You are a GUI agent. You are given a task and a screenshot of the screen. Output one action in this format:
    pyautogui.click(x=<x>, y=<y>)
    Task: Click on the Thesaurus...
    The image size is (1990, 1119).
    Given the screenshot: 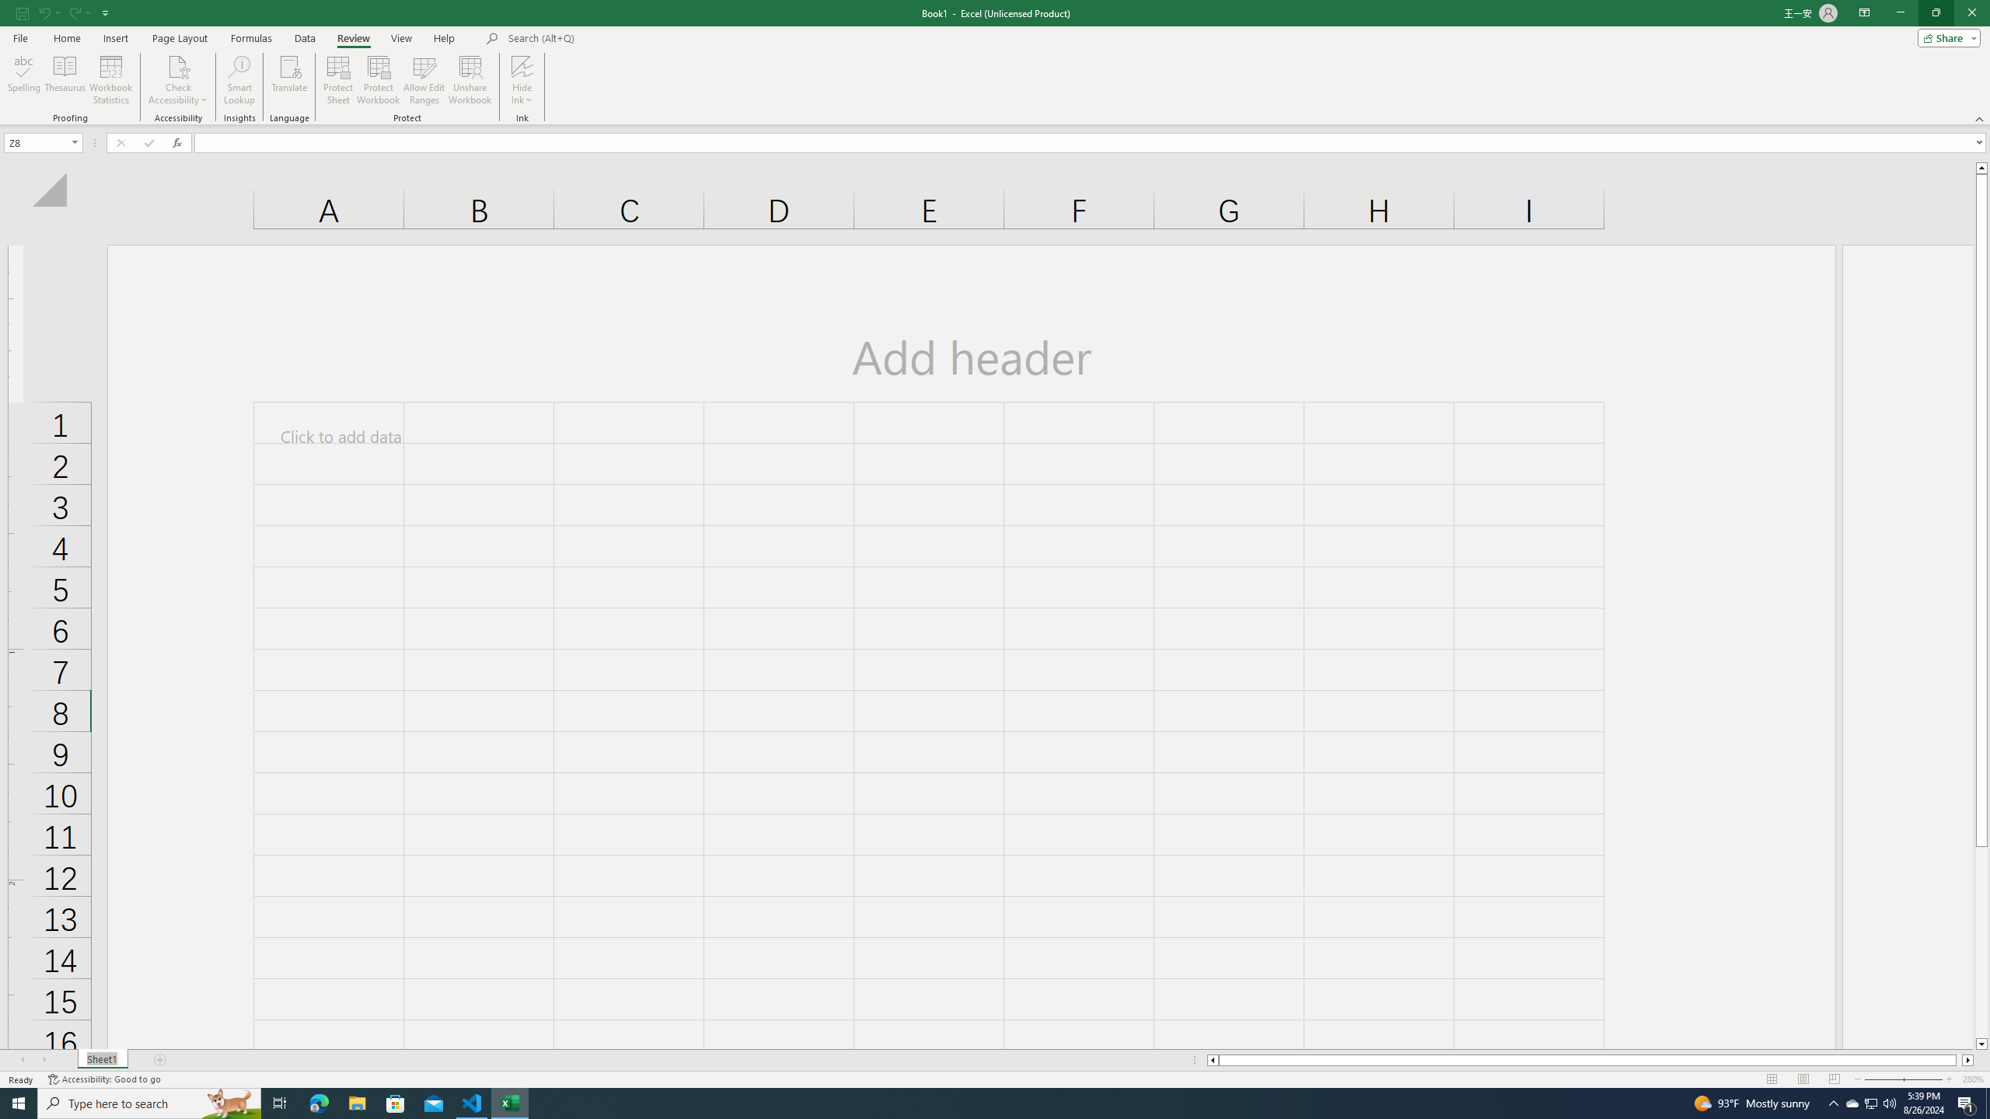 What is the action you would take?
    pyautogui.click(x=64, y=80)
    